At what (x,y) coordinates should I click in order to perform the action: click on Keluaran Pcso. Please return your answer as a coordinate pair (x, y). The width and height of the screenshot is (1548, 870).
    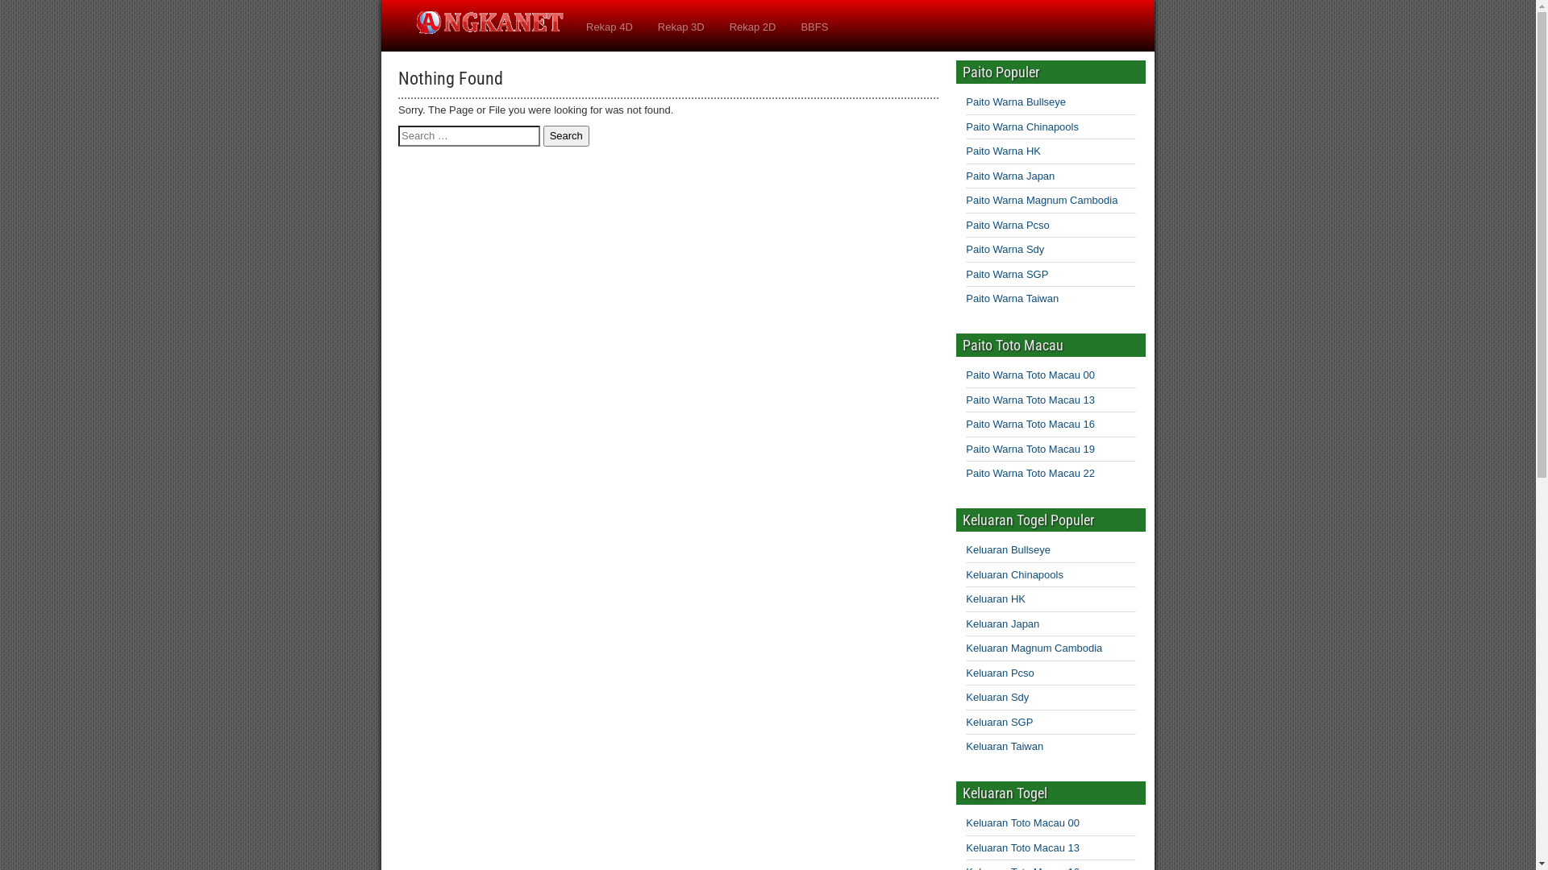
    Looking at the image, I should click on (1000, 673).